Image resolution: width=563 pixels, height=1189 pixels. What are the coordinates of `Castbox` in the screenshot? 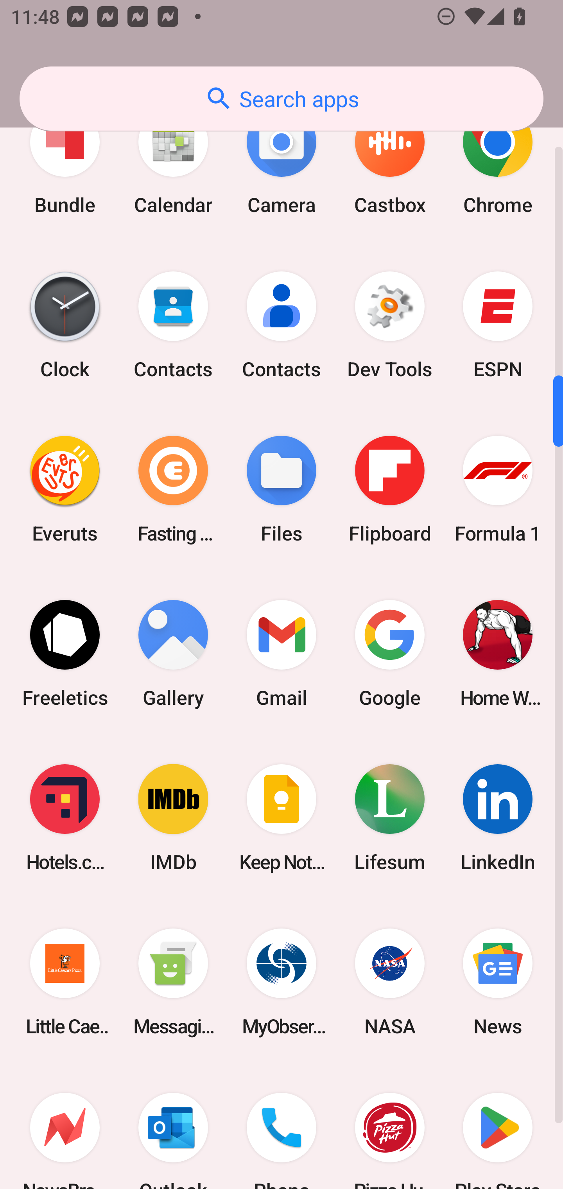 It's located at (389, 160).